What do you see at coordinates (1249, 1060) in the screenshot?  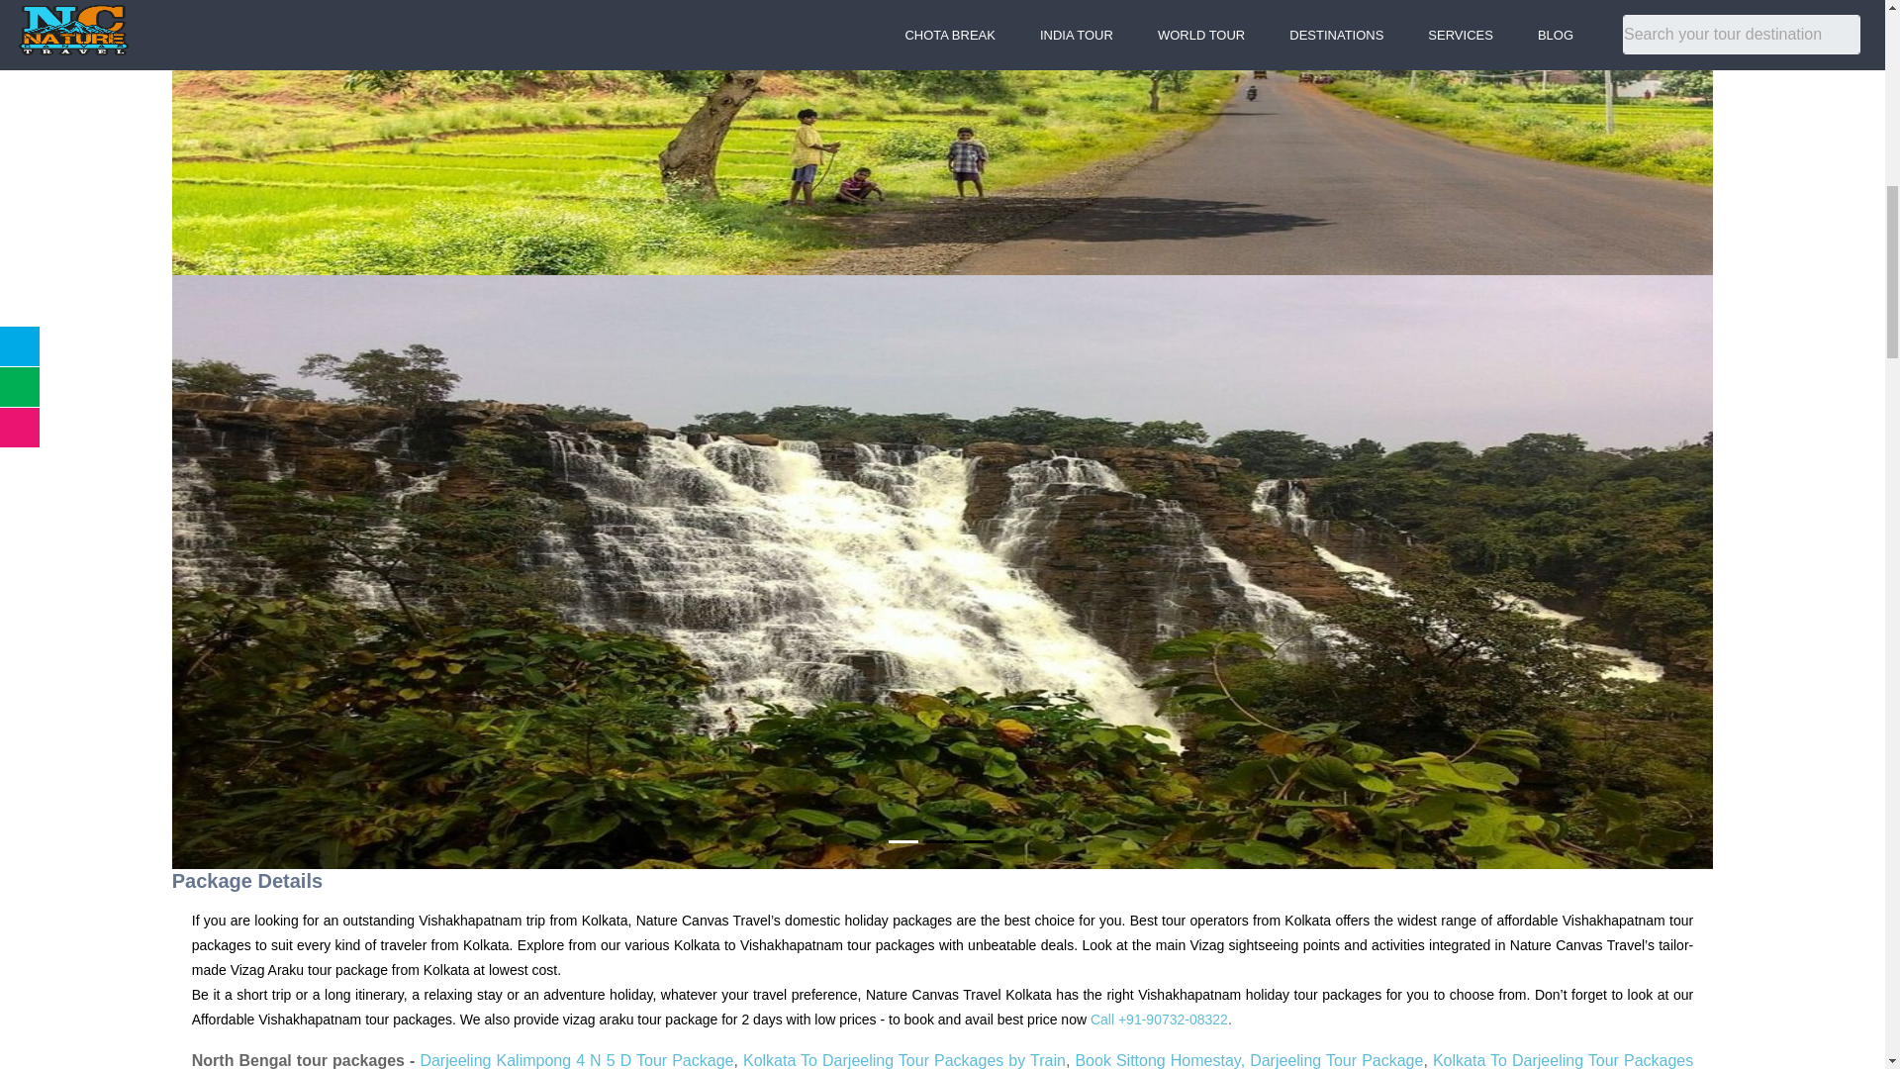 I see `Book Sittong Homestay, Darjeeling Tour Package` at bounding box center [1249, 1060].